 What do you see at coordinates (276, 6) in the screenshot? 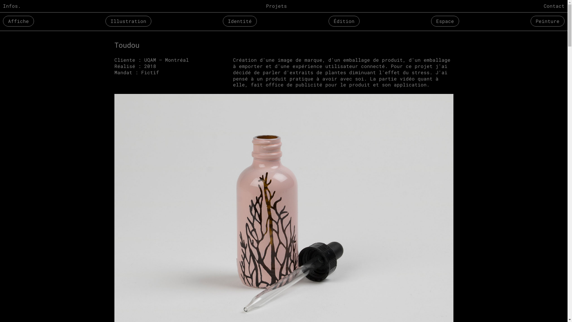
I see `Projets` at bounding box center [276, 6].